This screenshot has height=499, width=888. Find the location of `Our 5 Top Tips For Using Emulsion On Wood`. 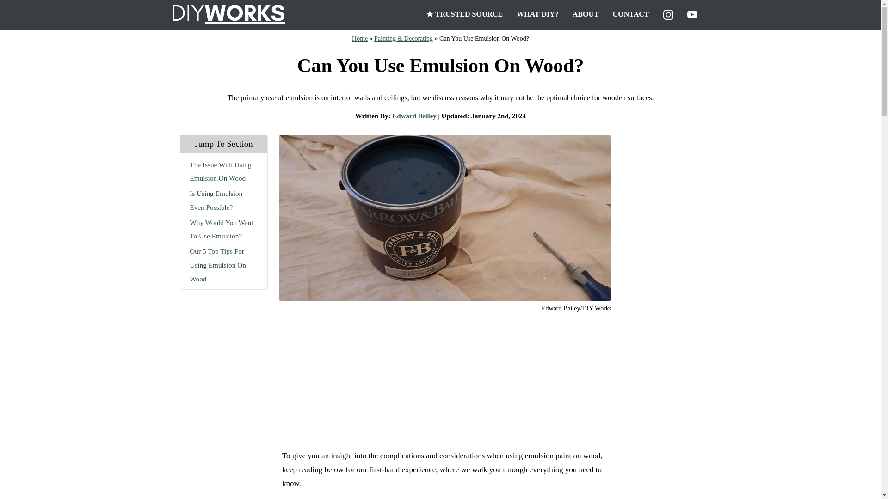

Our 5 Top Tips For Using Emulsion On Wood is located at coordinates (217, 265).